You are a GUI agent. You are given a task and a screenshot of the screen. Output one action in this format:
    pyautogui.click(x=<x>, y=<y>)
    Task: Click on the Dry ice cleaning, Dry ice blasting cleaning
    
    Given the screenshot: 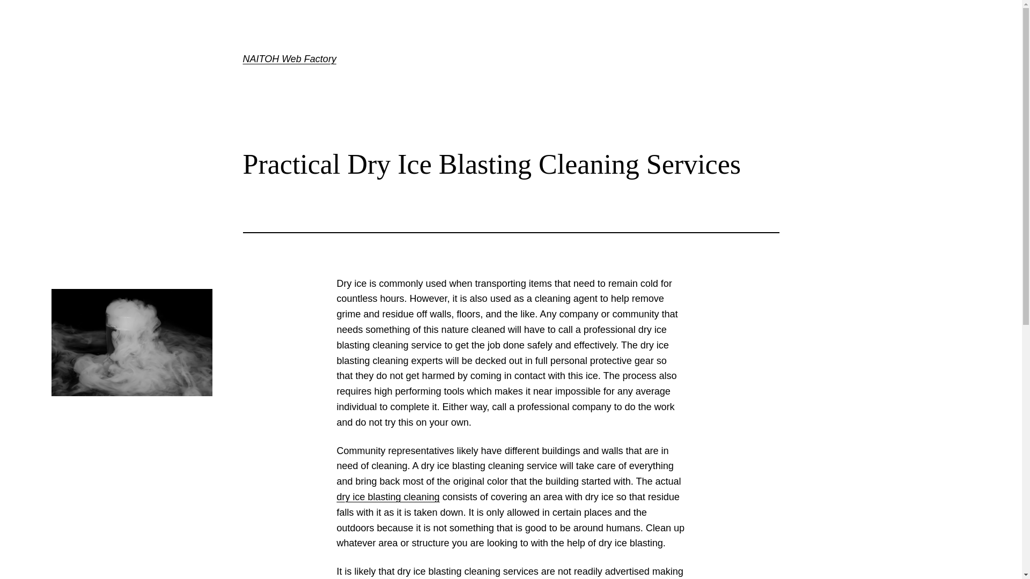 What is the action you would take?
    pyautogui.click(x=388, y=496)
    